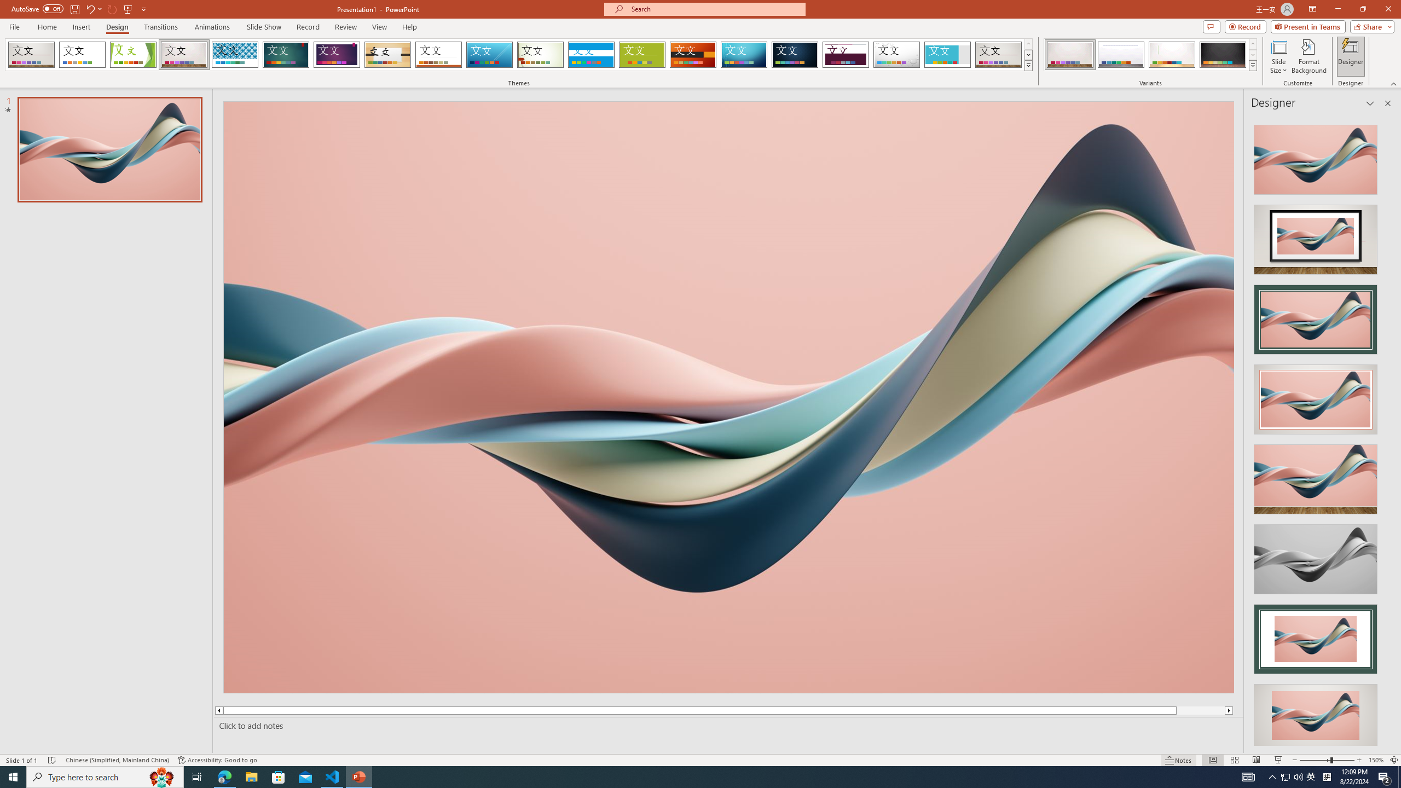 Image resolution: width=1401 pixels, height=788 pixels. Describe the element at coordinates (31, 55) in the screenshot. I see `AdornVTI` at that location.